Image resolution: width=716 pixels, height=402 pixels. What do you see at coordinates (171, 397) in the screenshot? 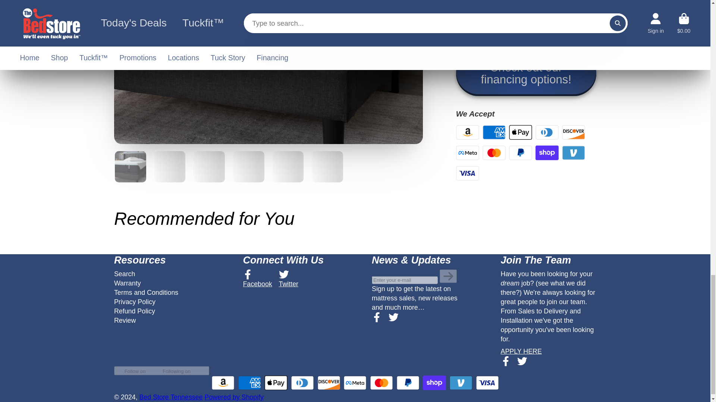
I see `Bed Store Tennessee` at bounding box center [171, 397].